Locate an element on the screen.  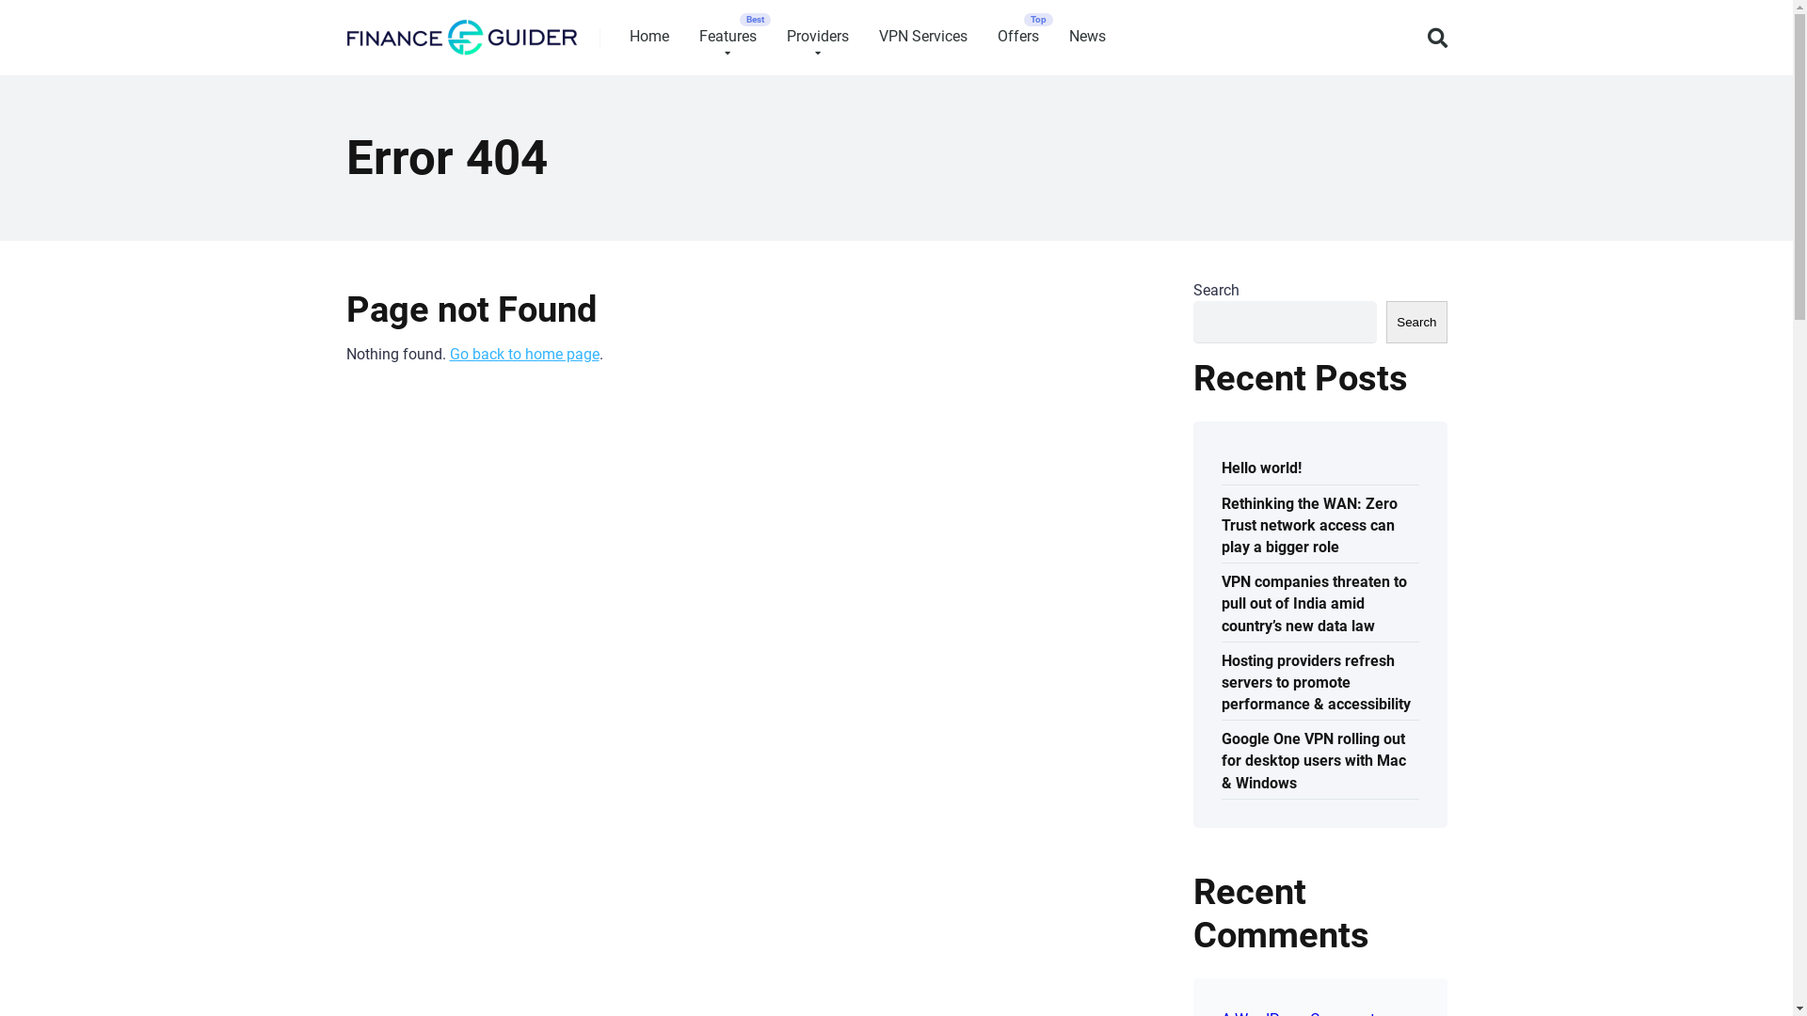
Providers is located at coordinates (818, 38).